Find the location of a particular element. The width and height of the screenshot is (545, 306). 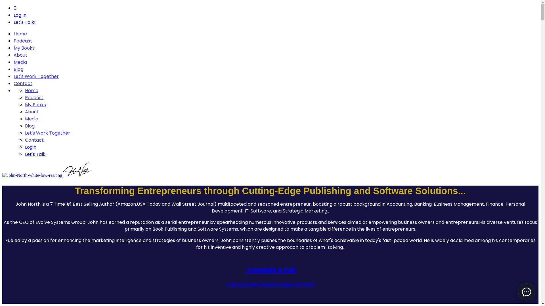

Podcast is located at coordinates (34, 97).